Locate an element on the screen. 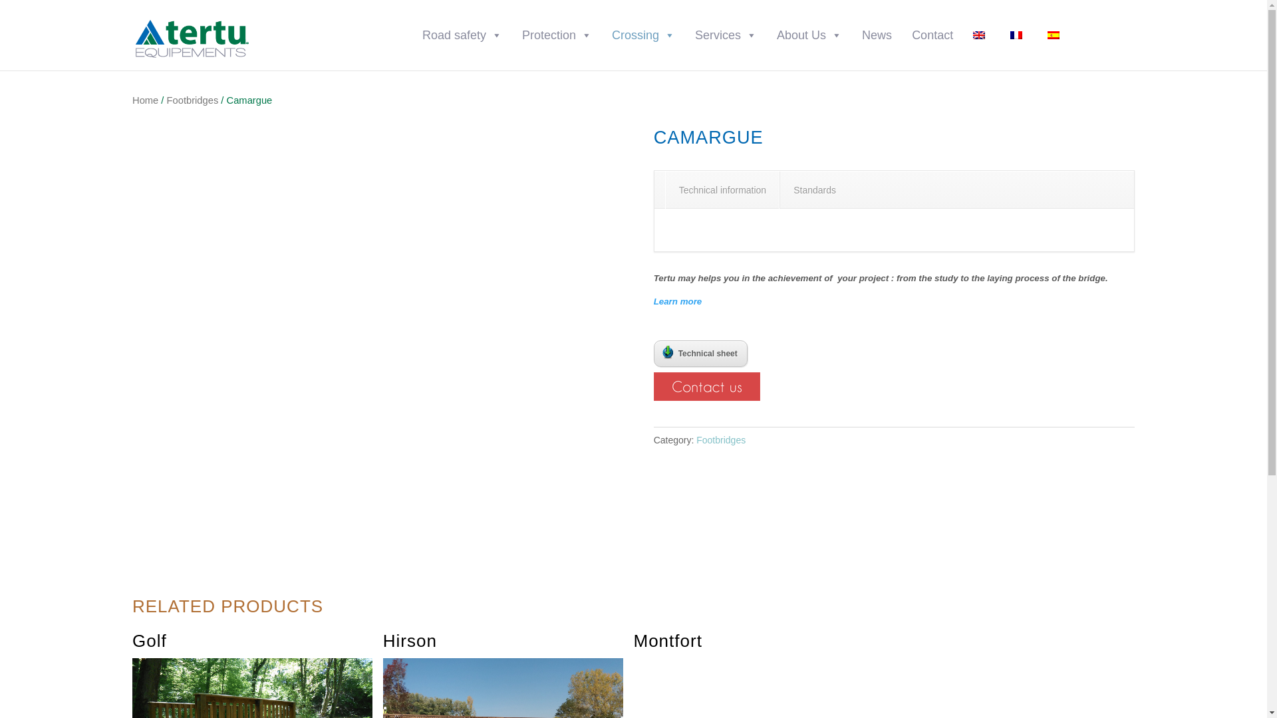  Protection is located at coordinates (557, 35).